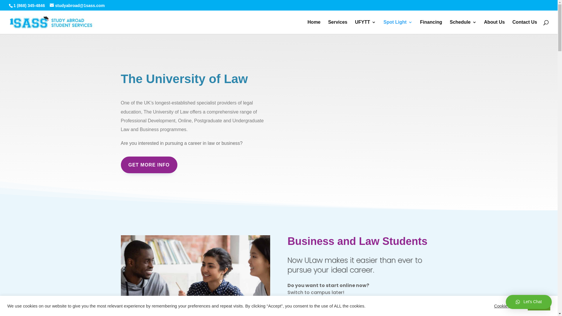  Describe the element at coordinates (366, 27) in the screenshot. I see `UFYTT` at that location.